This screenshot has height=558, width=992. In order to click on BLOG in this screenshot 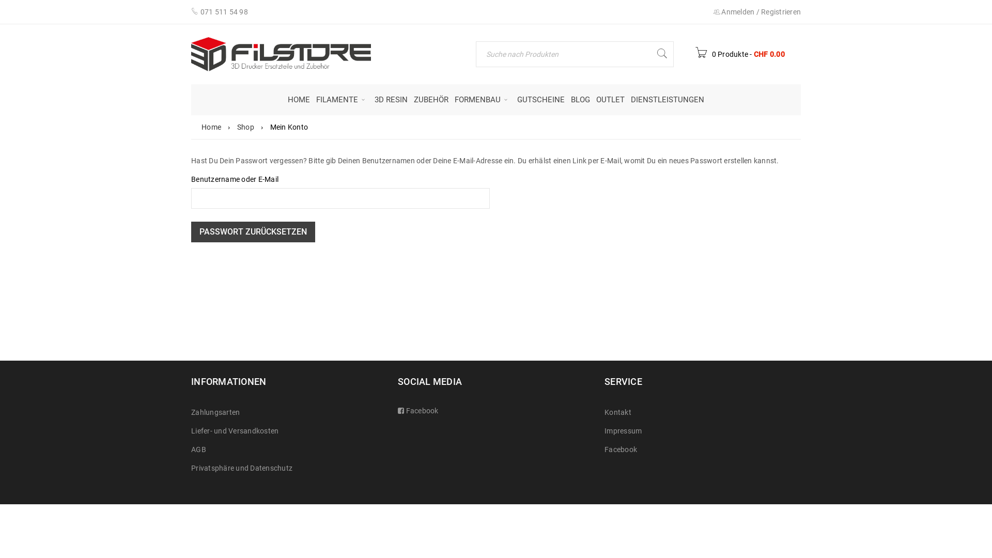, I will do `click(581, 100)`.